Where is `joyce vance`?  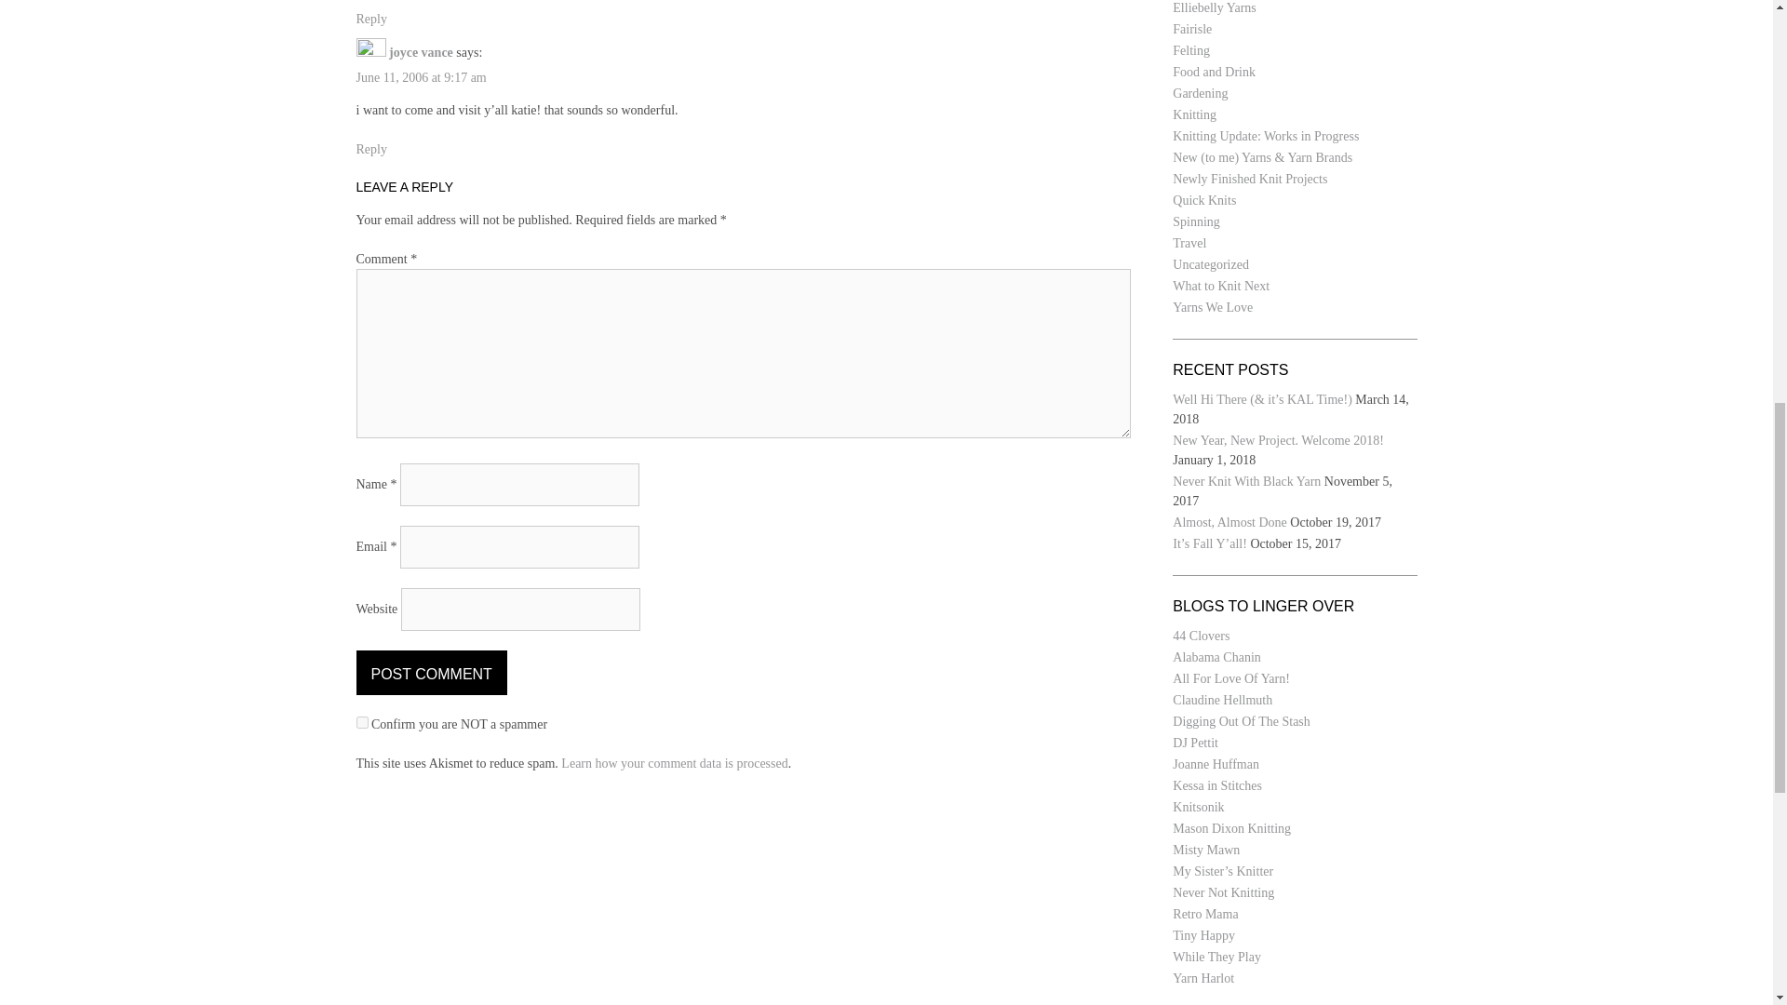
joyce vance is located at coordinates (421, 52).